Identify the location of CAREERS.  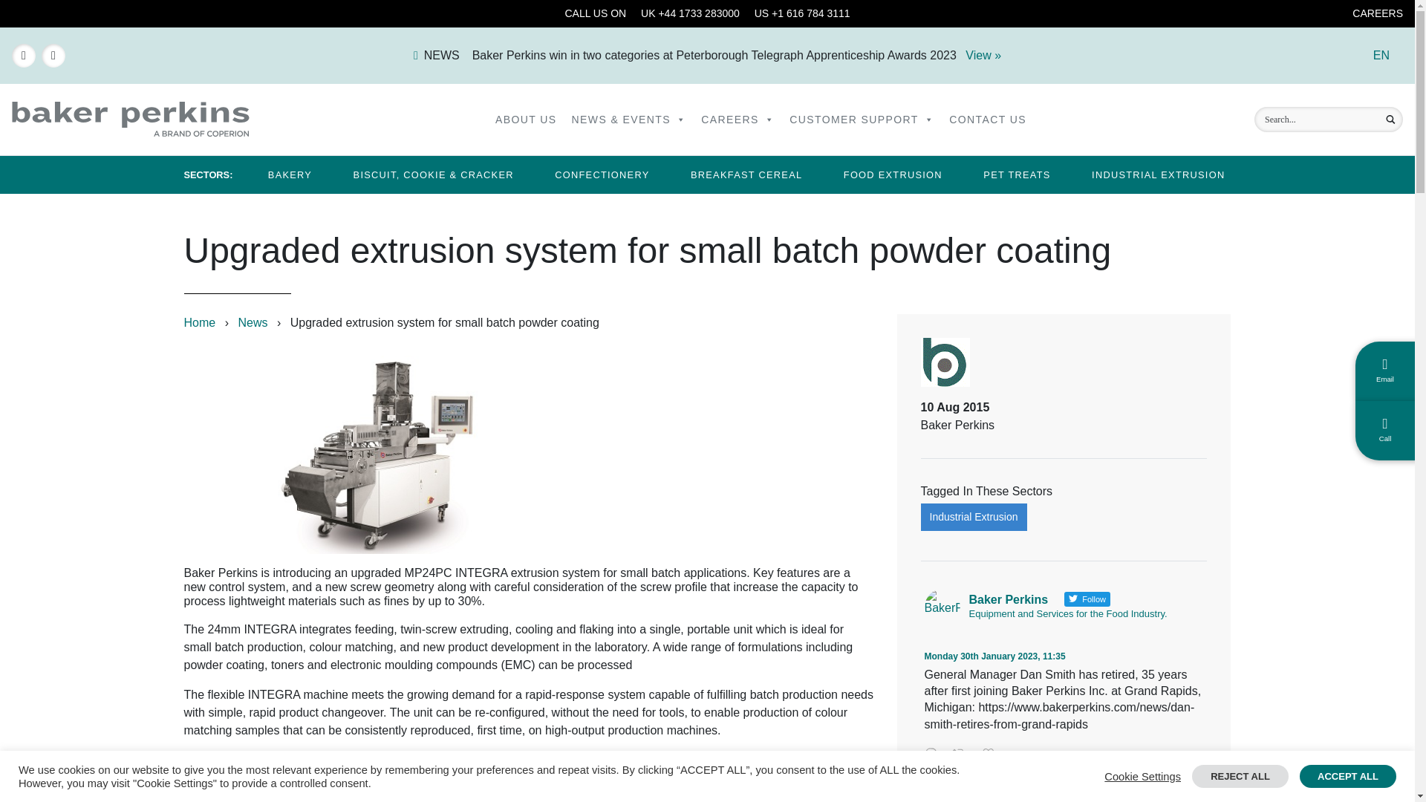
(737, 120).